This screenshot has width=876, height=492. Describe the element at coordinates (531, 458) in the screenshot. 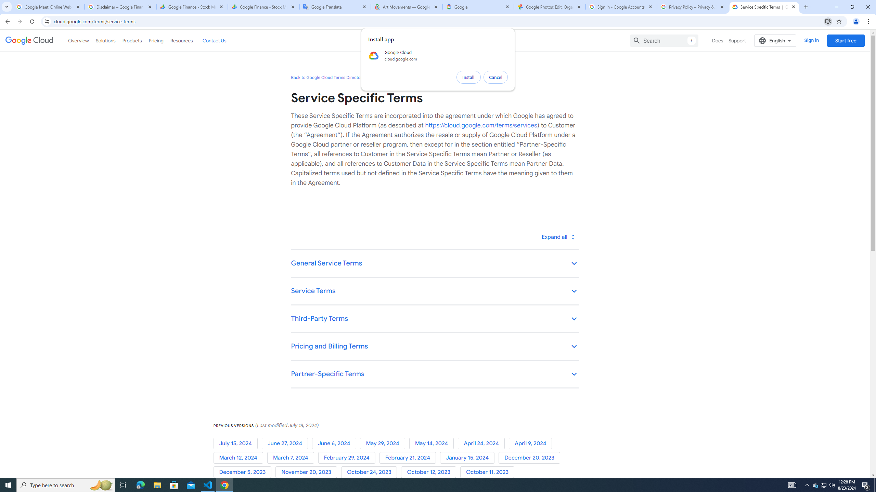

I see `December 20, 2023` at that location.